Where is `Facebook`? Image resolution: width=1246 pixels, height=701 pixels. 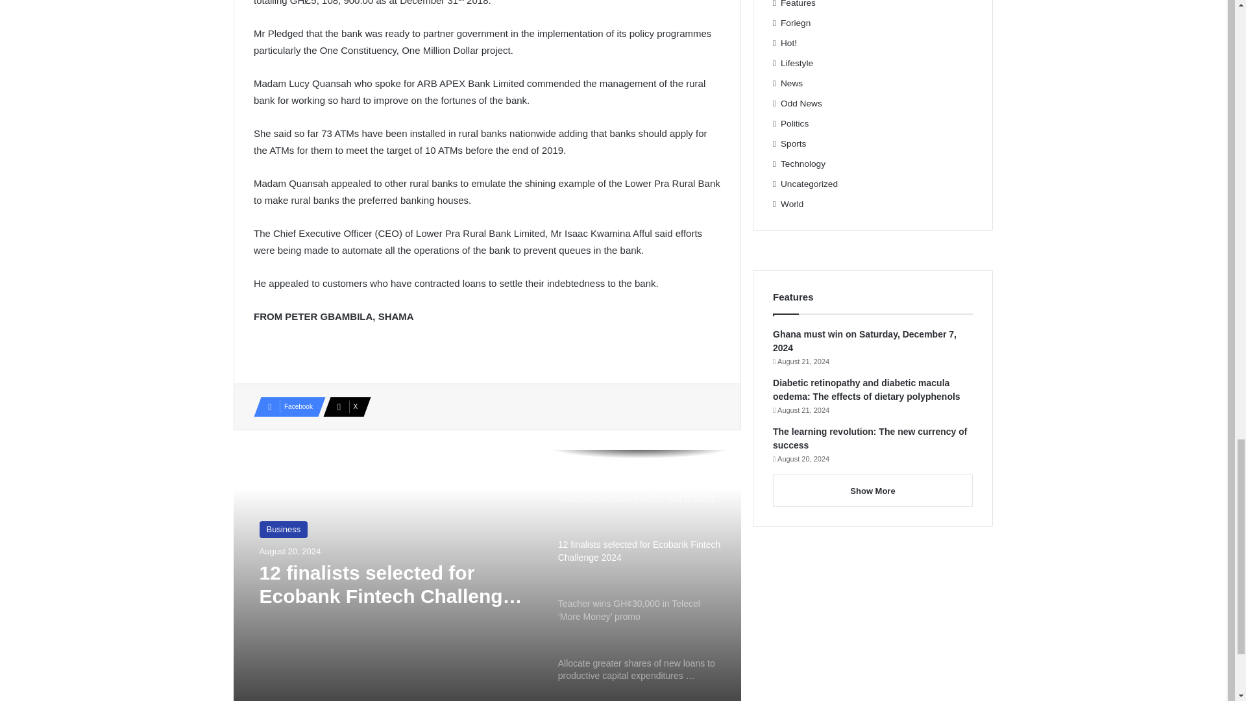 Facebook is located at coordinates (286, 406).